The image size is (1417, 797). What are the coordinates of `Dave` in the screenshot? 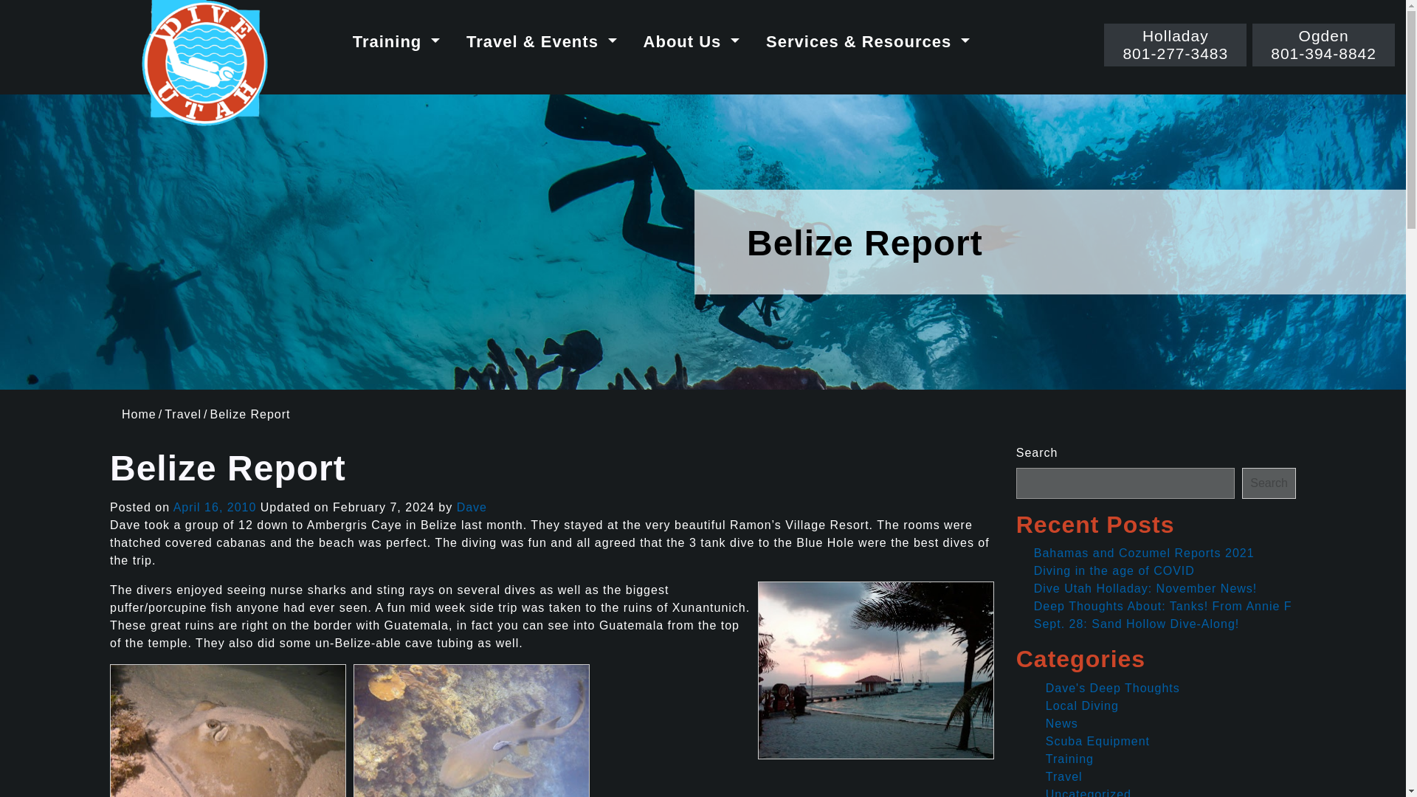 It's located at (472, 507).